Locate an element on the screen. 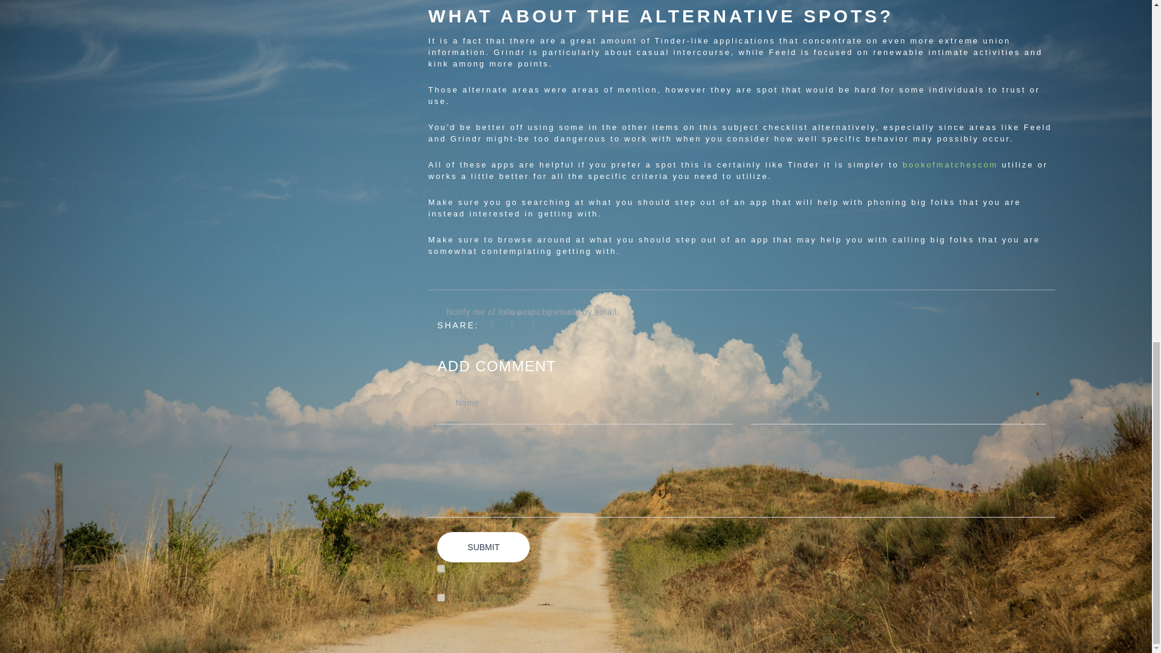  subscribe is located at coordinates (441, 597).